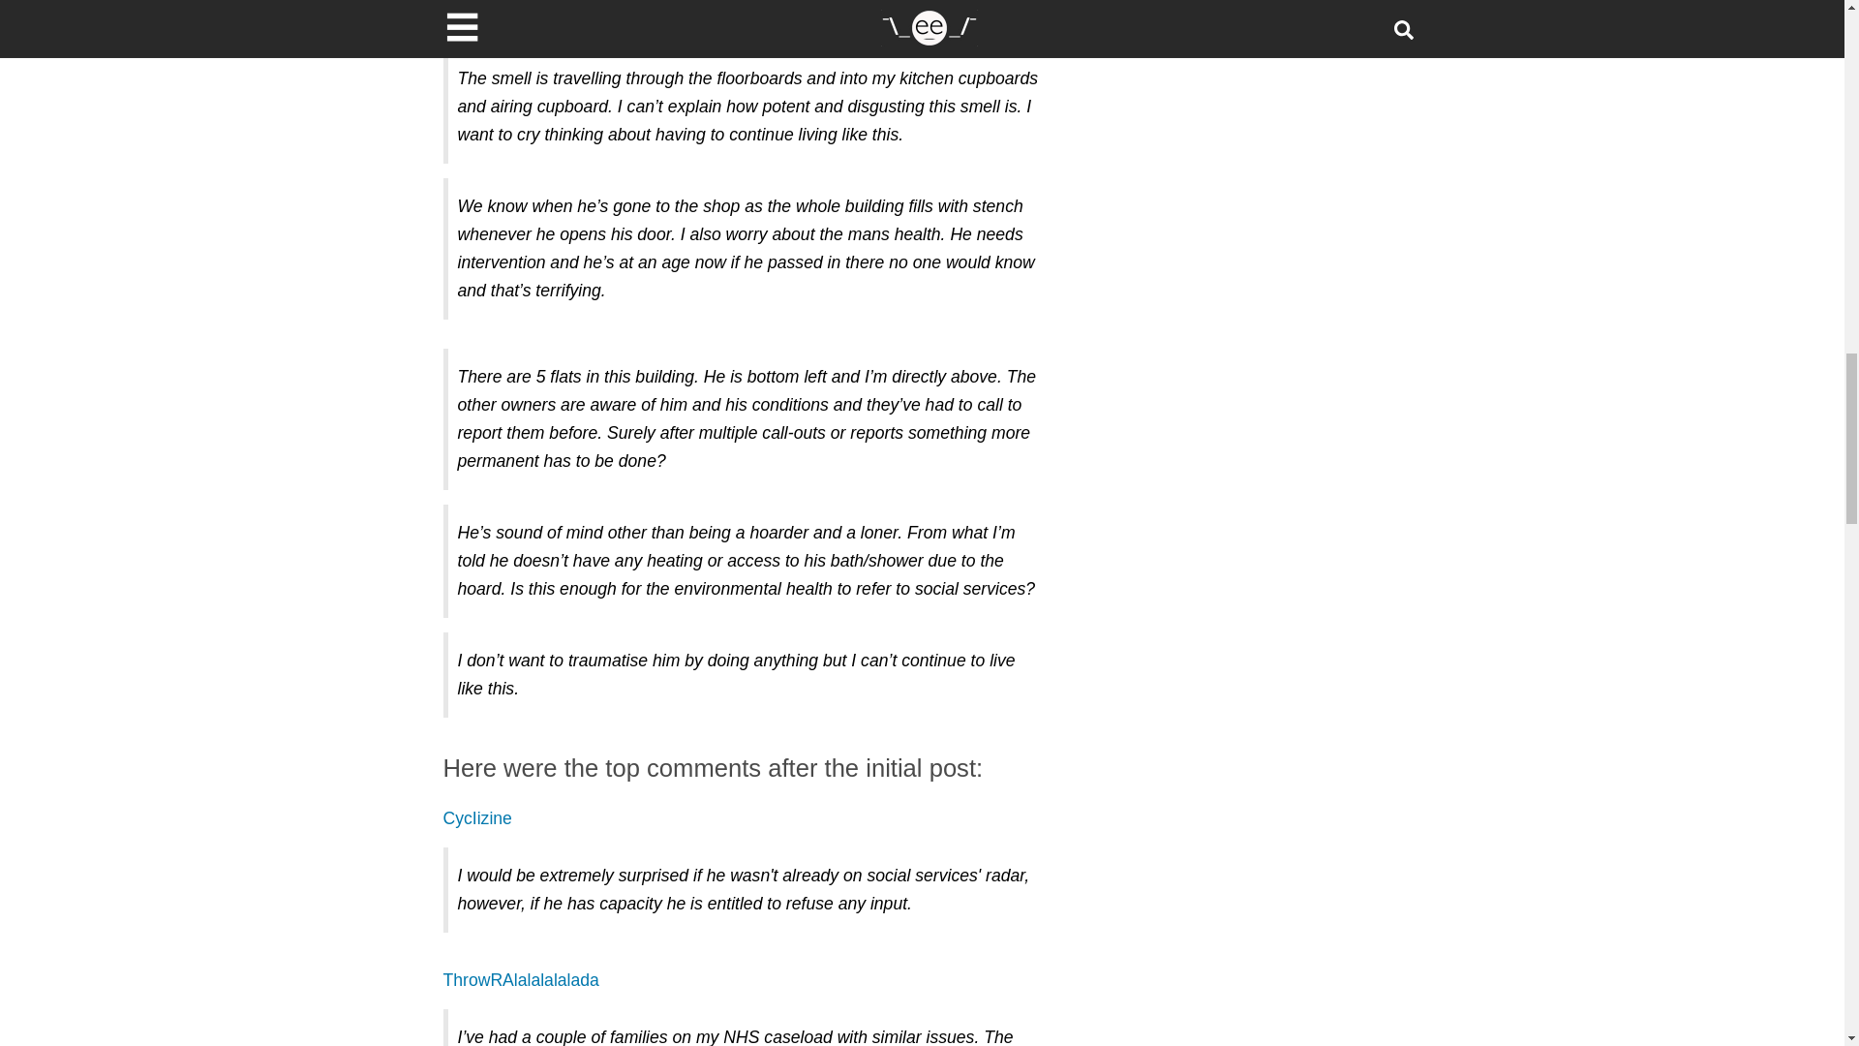 This screenshot has width=1859, height=1046. I want to click on CycIizine, so click(478, 817).